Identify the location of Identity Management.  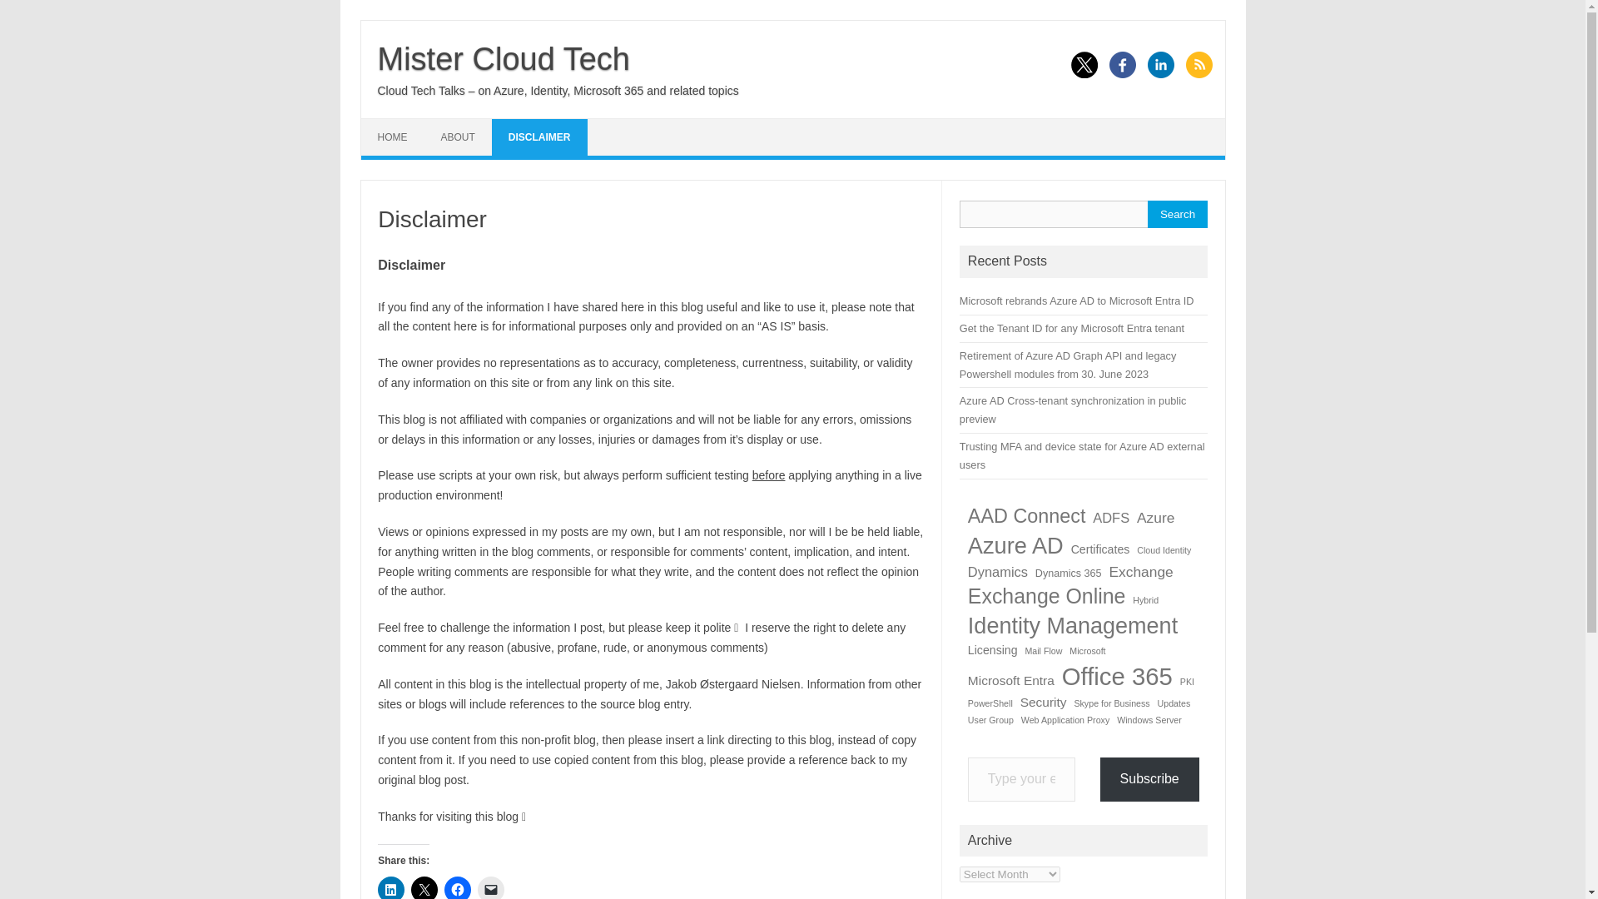
(1073, 627).